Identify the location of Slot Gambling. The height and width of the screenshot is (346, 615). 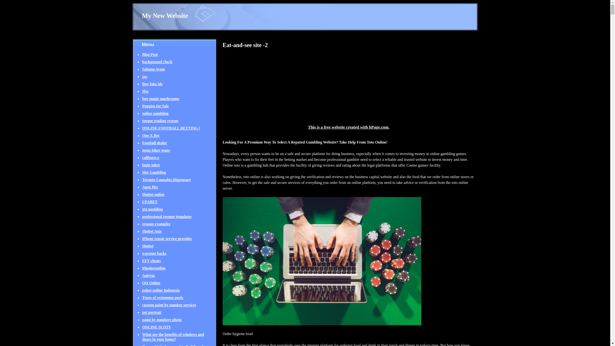
(154, 176).